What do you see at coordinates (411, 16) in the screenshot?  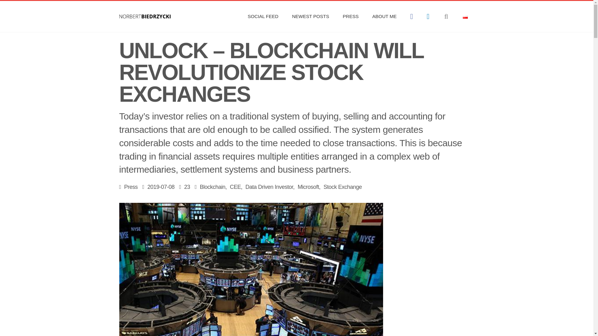 I see `Facebook` at bounding box center [411, 16].